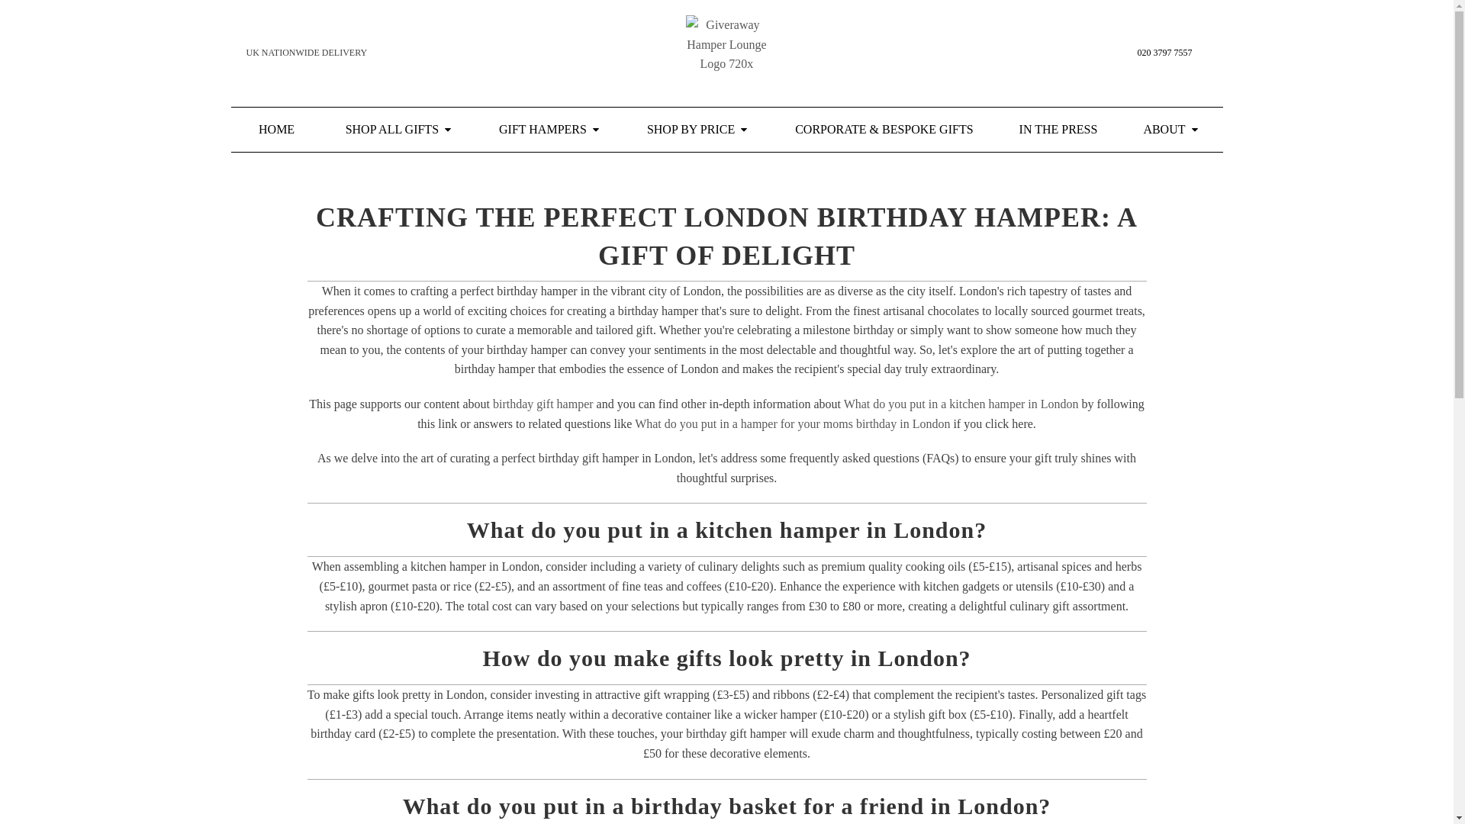 The image size is (1465, 824). Describe the element at coordinates (399, 130) in the screenshot. I see `SHOP ALL GIFTS` at that location.